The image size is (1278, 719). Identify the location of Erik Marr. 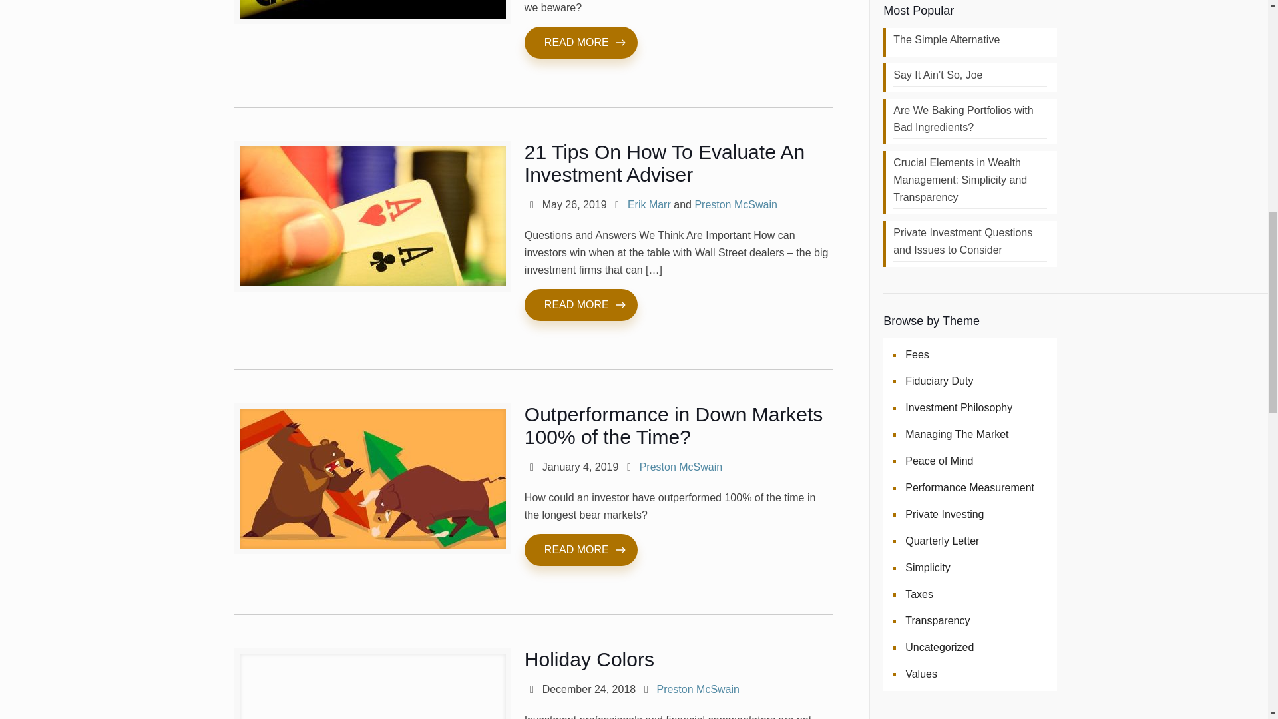
(649, 205).